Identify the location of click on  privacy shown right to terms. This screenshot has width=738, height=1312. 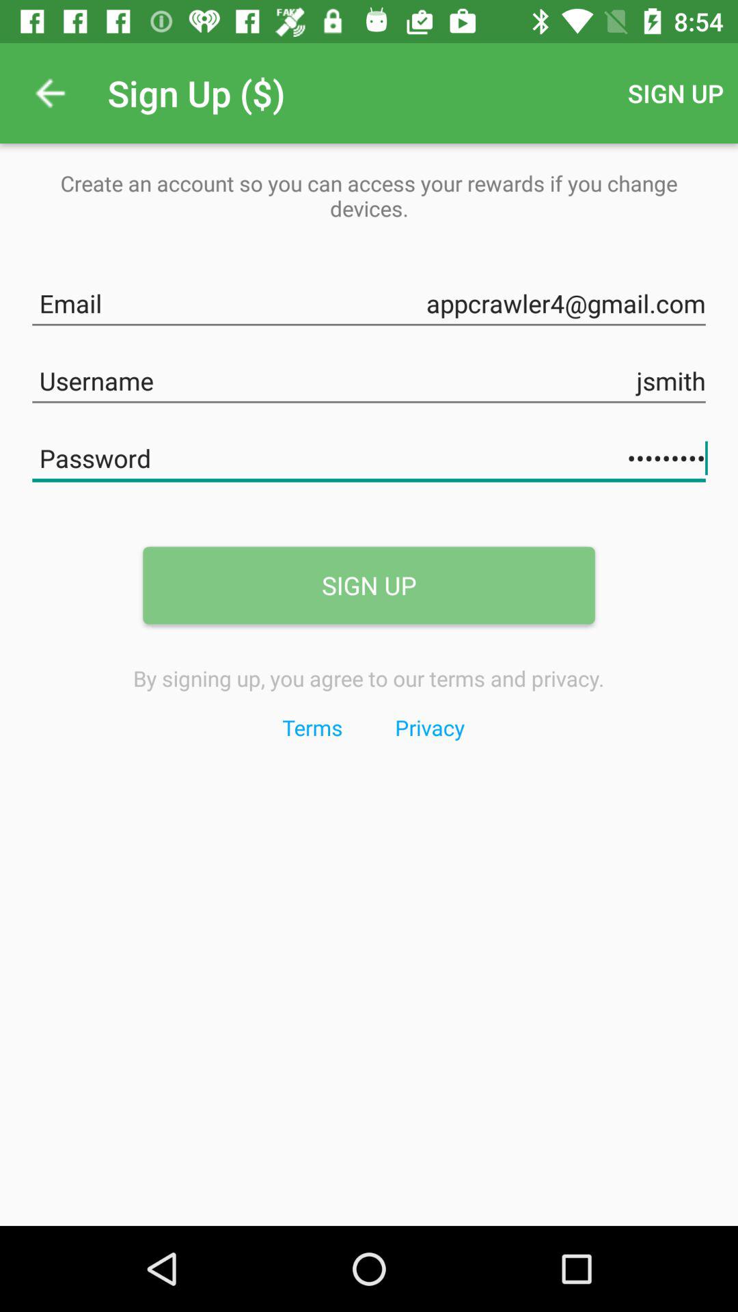
(429, 727).